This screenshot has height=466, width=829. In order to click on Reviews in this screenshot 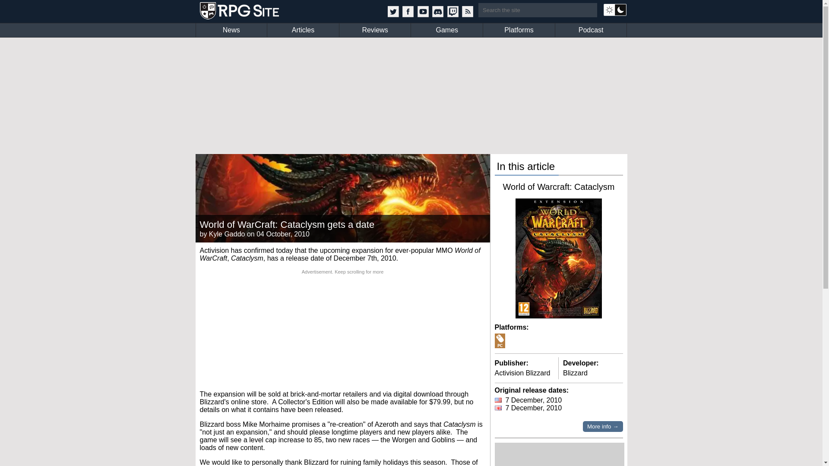, I will do `click(375, 30)`.